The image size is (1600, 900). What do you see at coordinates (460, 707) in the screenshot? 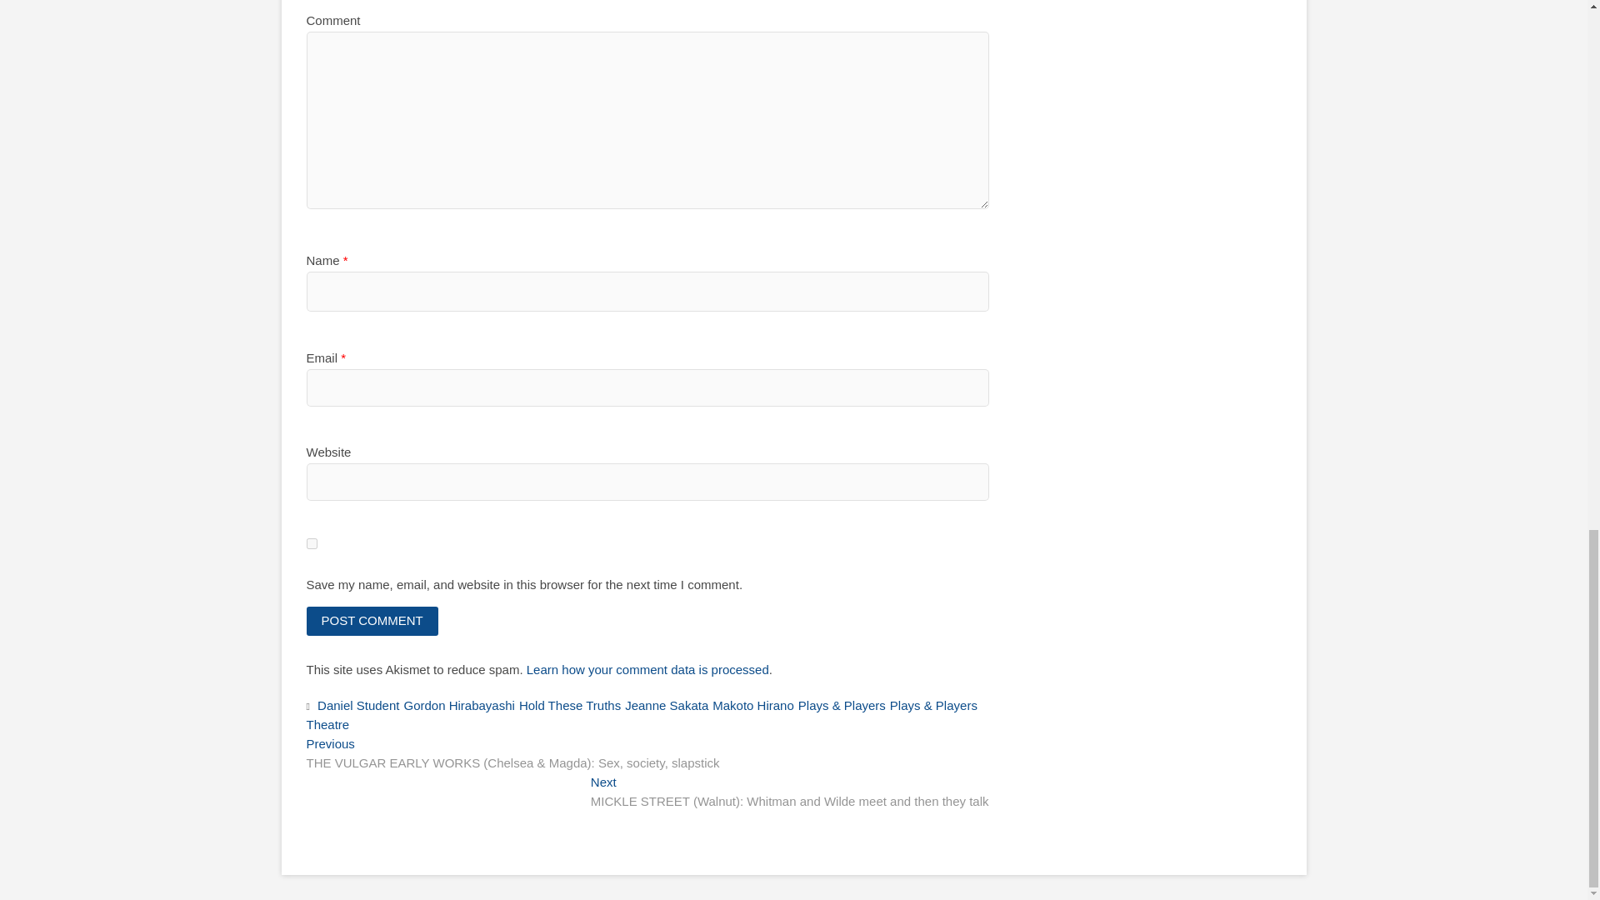
I see `Gordon Hirabayashi` at bounding box center [460, 707].